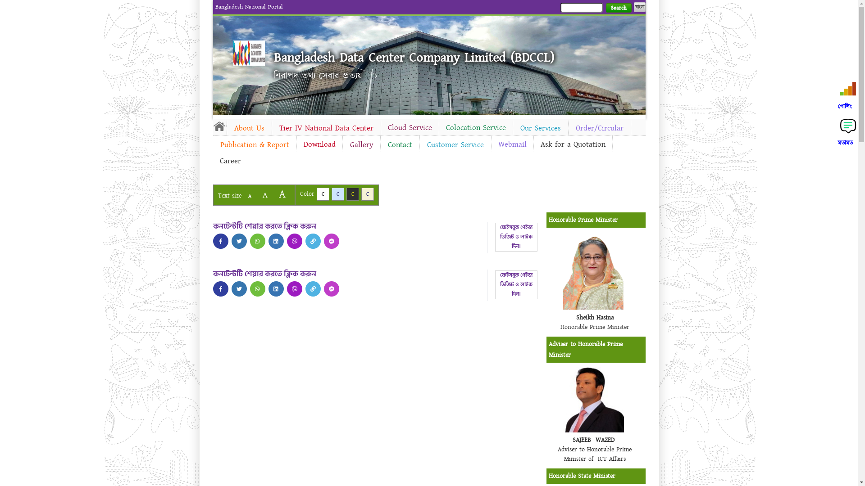 The width and height of the screenshot is (865, 486). Describe the element at coordinates (326, 128) in the screenshot. I see `Tier IV National Data Center` at that location.